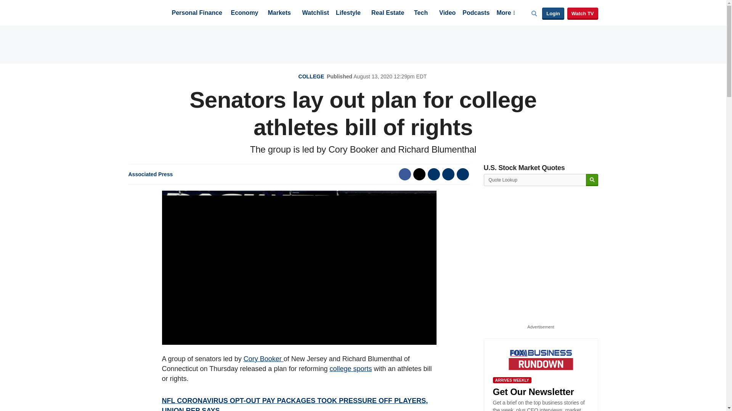 Image resolution: width=732 pixels, height=411 pixels. I want to click on Podcasts, so click(476, 13).